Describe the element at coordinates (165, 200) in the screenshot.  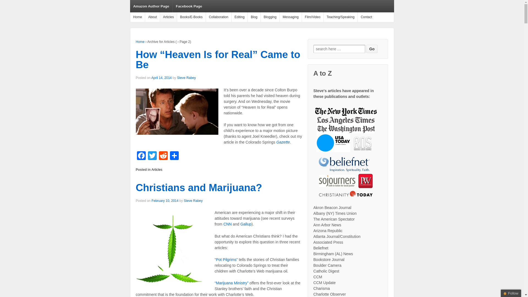
I see `February 10, 2014` at that location.